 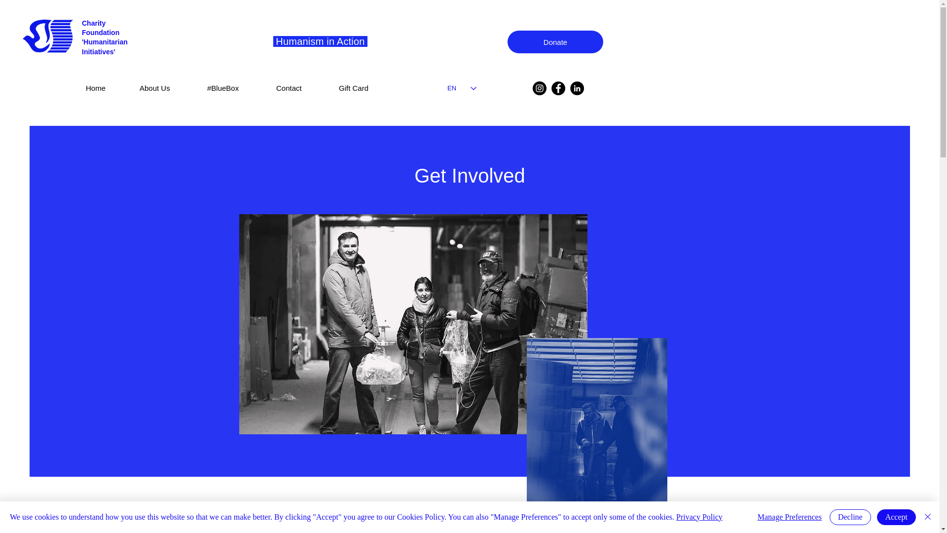 What do you see at coordinates (699, 517) in the screenshot?
I see `Privacy Policy` at bounding box center [699, 517].